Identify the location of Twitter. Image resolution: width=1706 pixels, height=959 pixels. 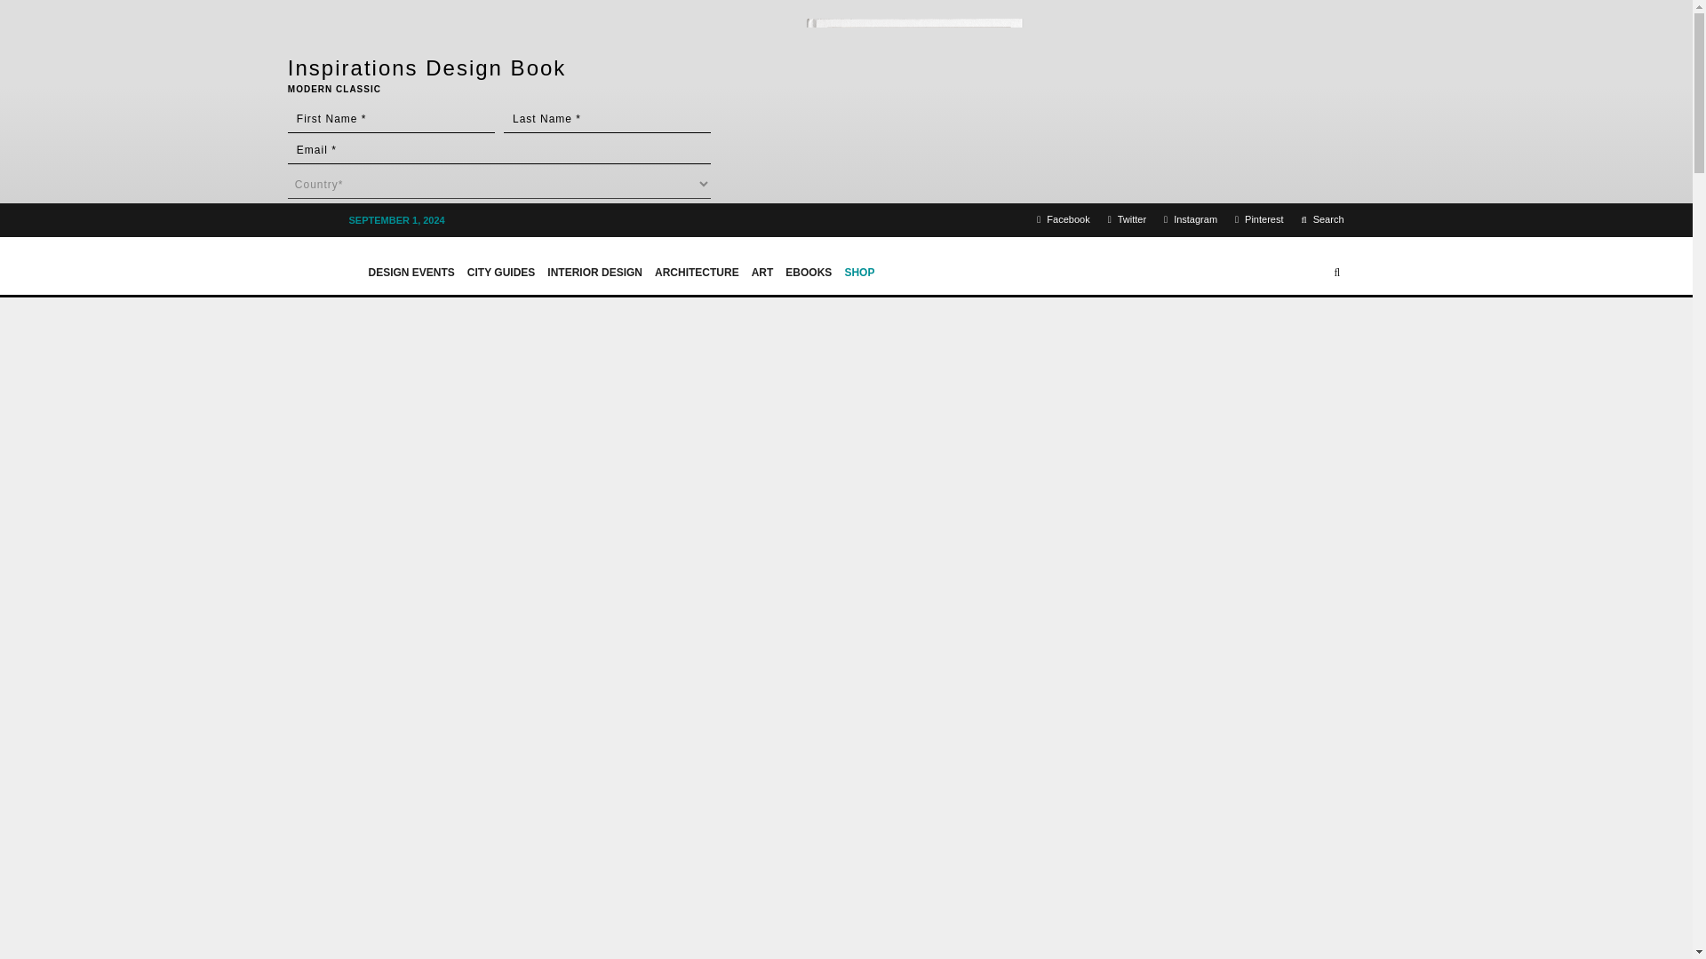
(1127, 220).